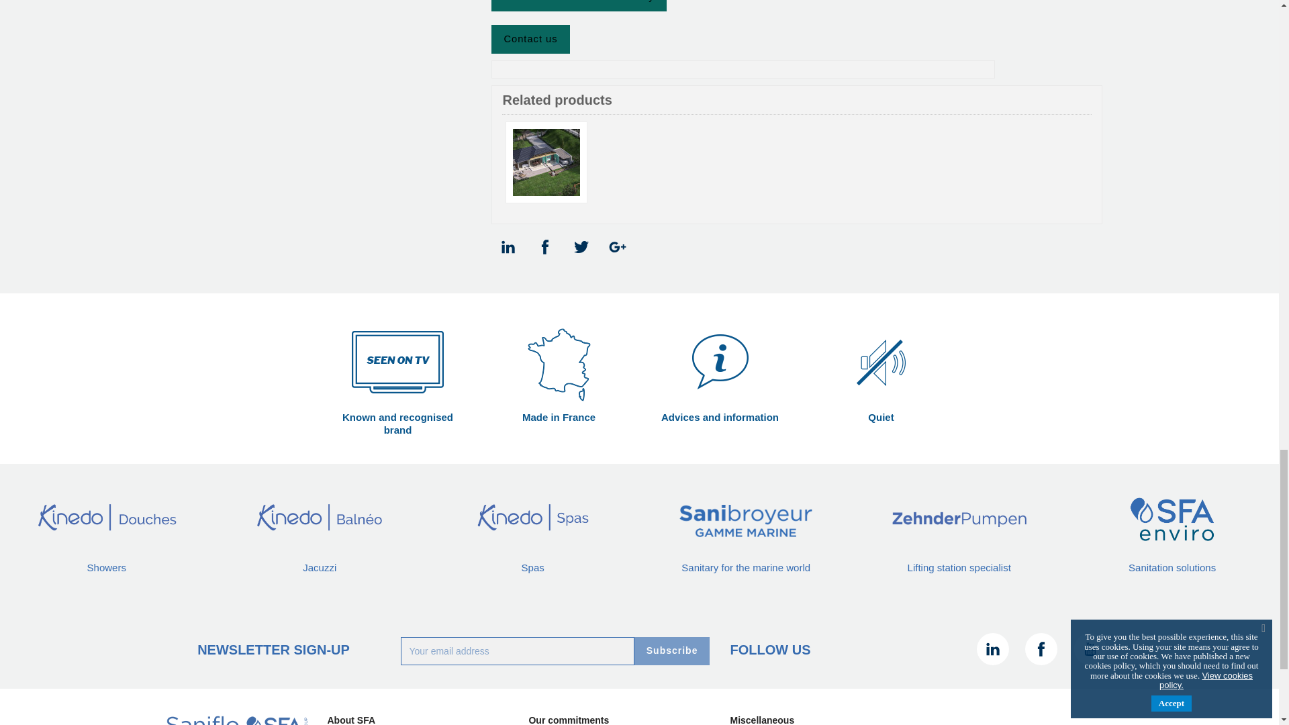 The width and height of the screenshot is (1289, 725). Describe the element at coordinates (671, 651) in the screenshot. I see `Subscribe` at that location.